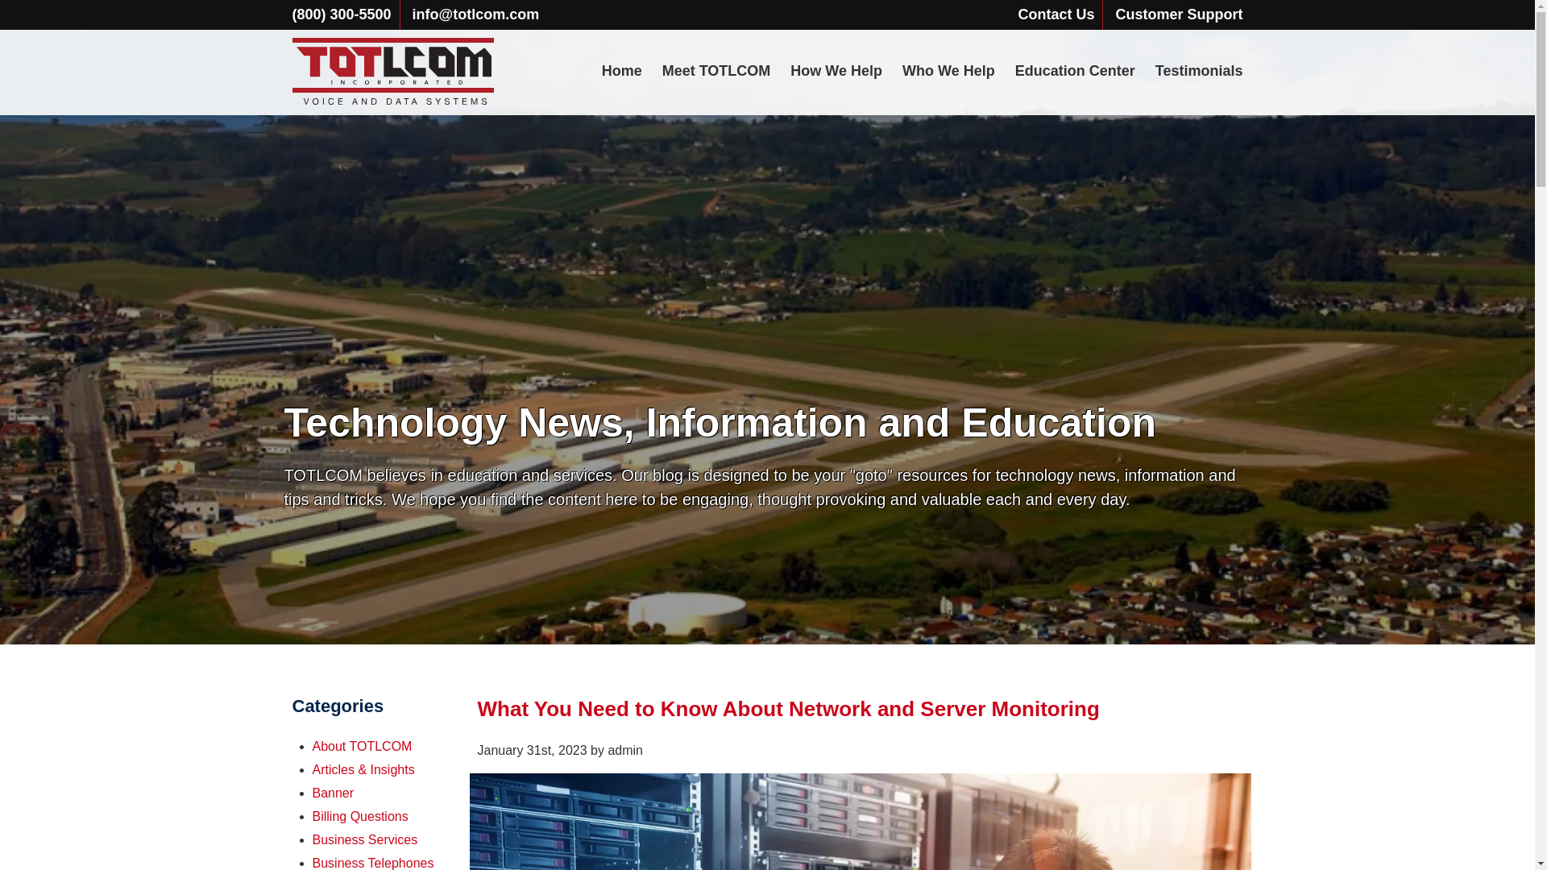 This screenshot has height=870, width=1547. I want to click on Business Telephones, so click(373, 863).